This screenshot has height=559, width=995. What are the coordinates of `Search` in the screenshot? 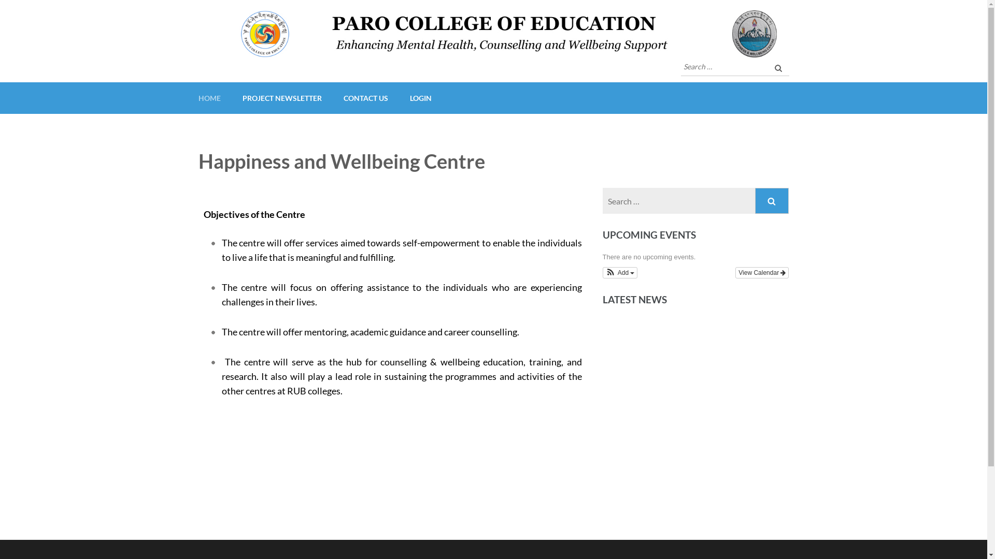 It's located at (772, 201).